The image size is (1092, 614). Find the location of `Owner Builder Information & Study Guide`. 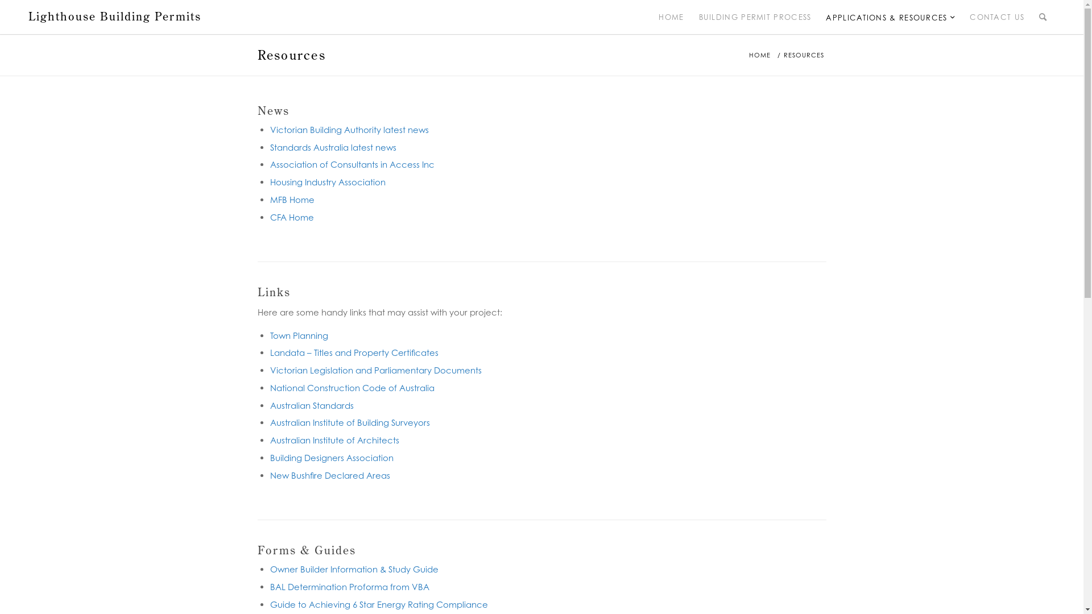

Owner Builder Information & Study Guide is located at coordinates (354, 570).